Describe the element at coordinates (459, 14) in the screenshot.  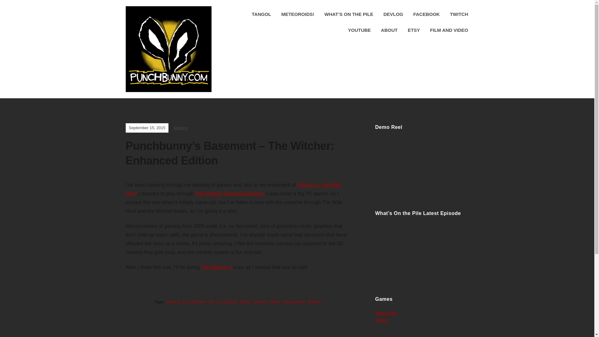
I see `TWITCH` at that location.